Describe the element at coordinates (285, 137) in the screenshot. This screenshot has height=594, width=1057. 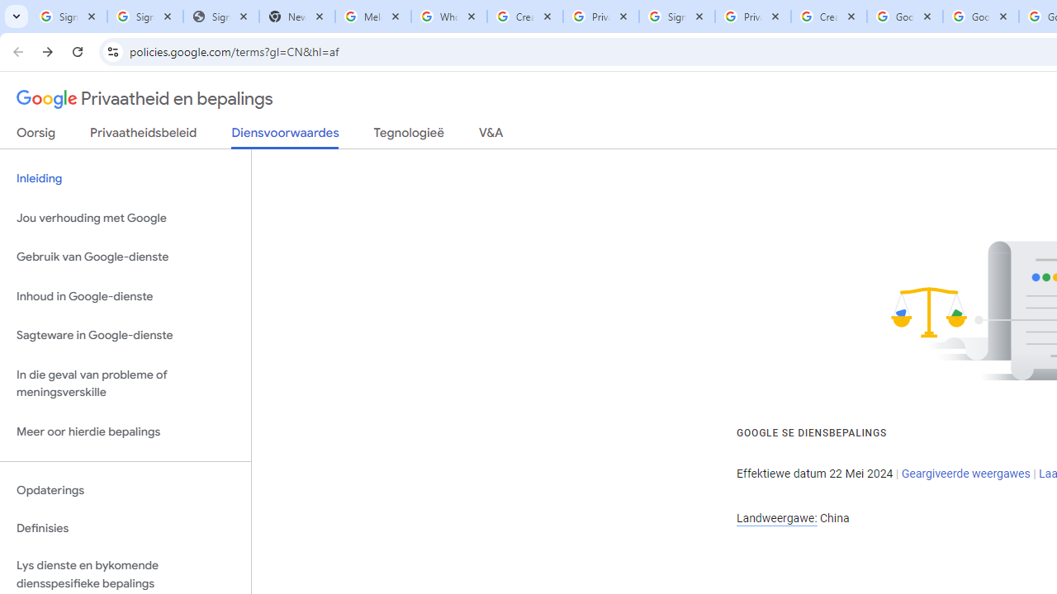
I see `Diensvoorwaardes` at that location.